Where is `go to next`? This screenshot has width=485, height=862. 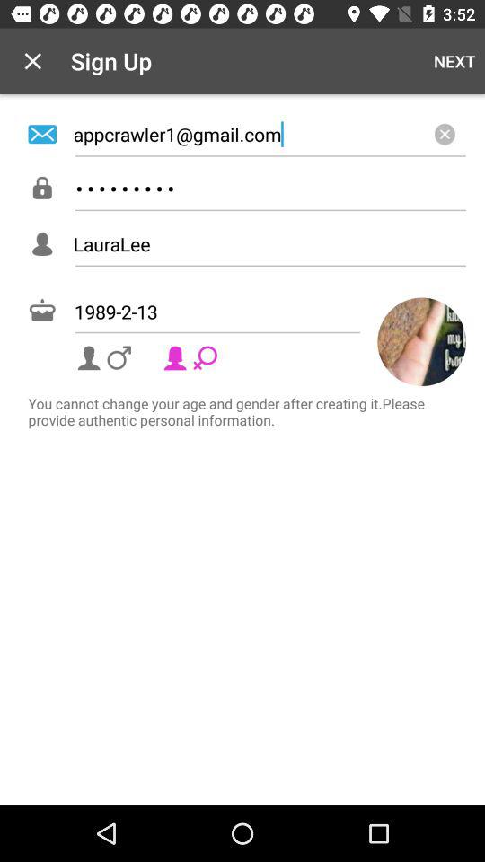 go to next is located at coordinates (454, 61).